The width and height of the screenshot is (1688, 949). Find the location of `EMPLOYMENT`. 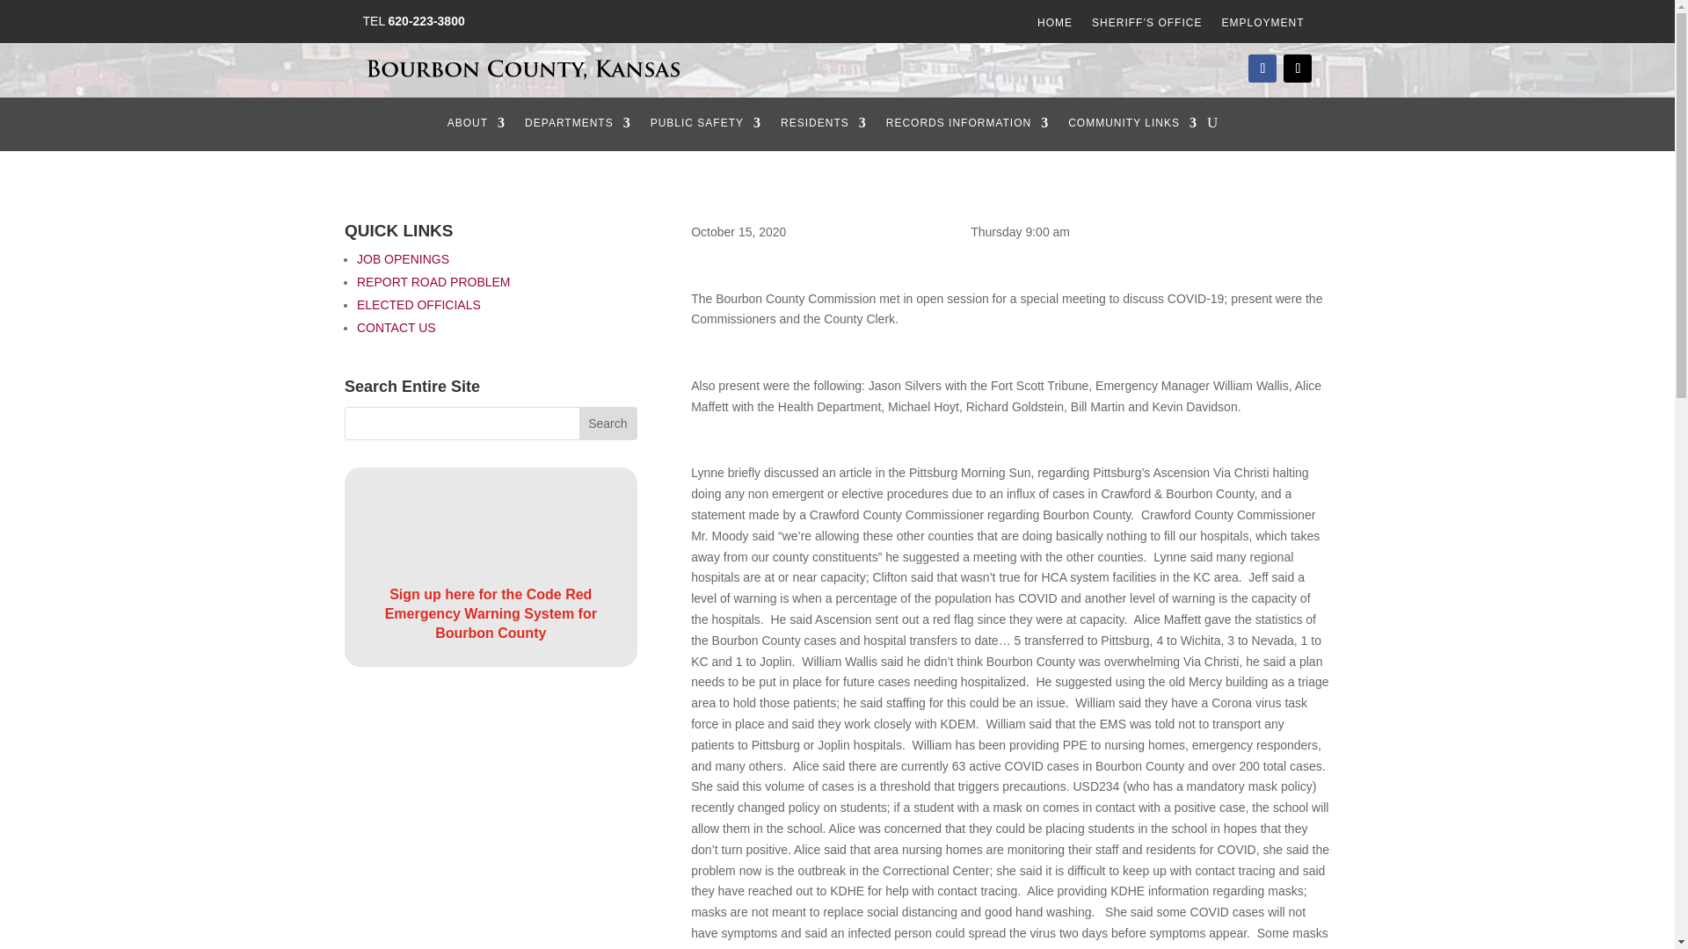

EMPLOYMENT is located at coordinates (1262, 26).